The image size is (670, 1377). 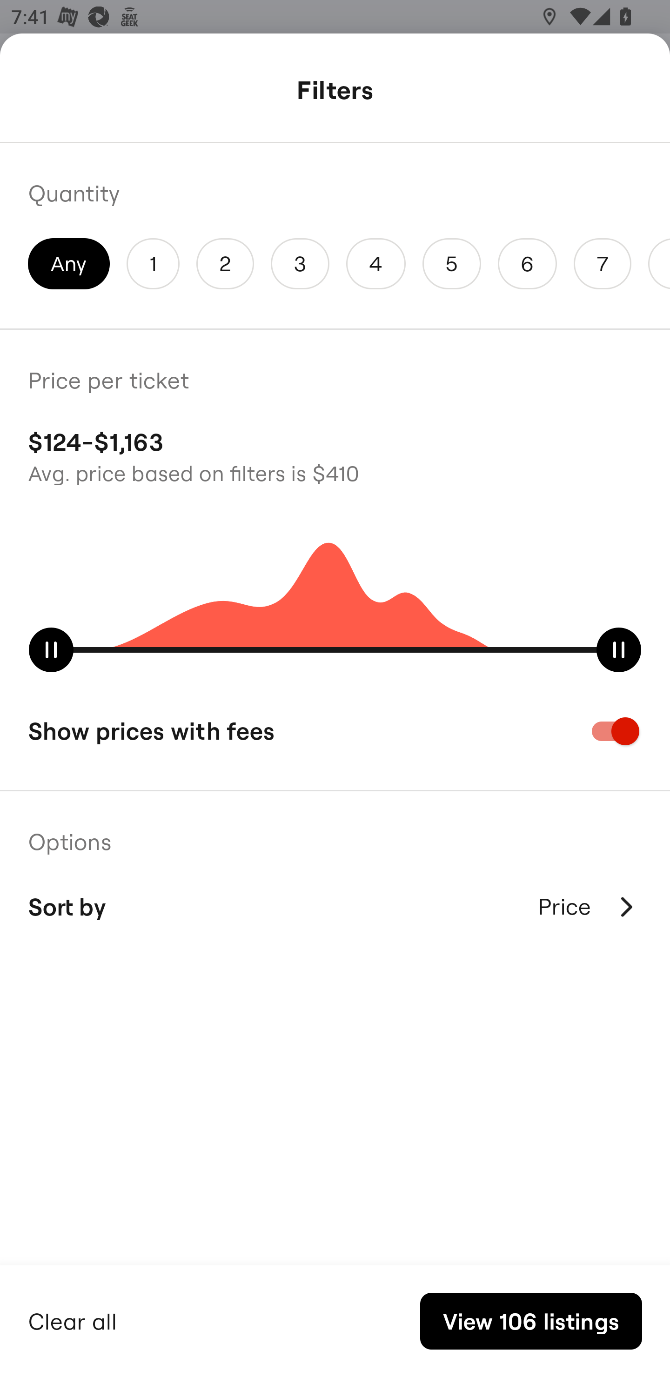 What do you see at coordinates (73, 1319) in the screenshot?
I see `Clear all` at bounding box center [73, 1319].